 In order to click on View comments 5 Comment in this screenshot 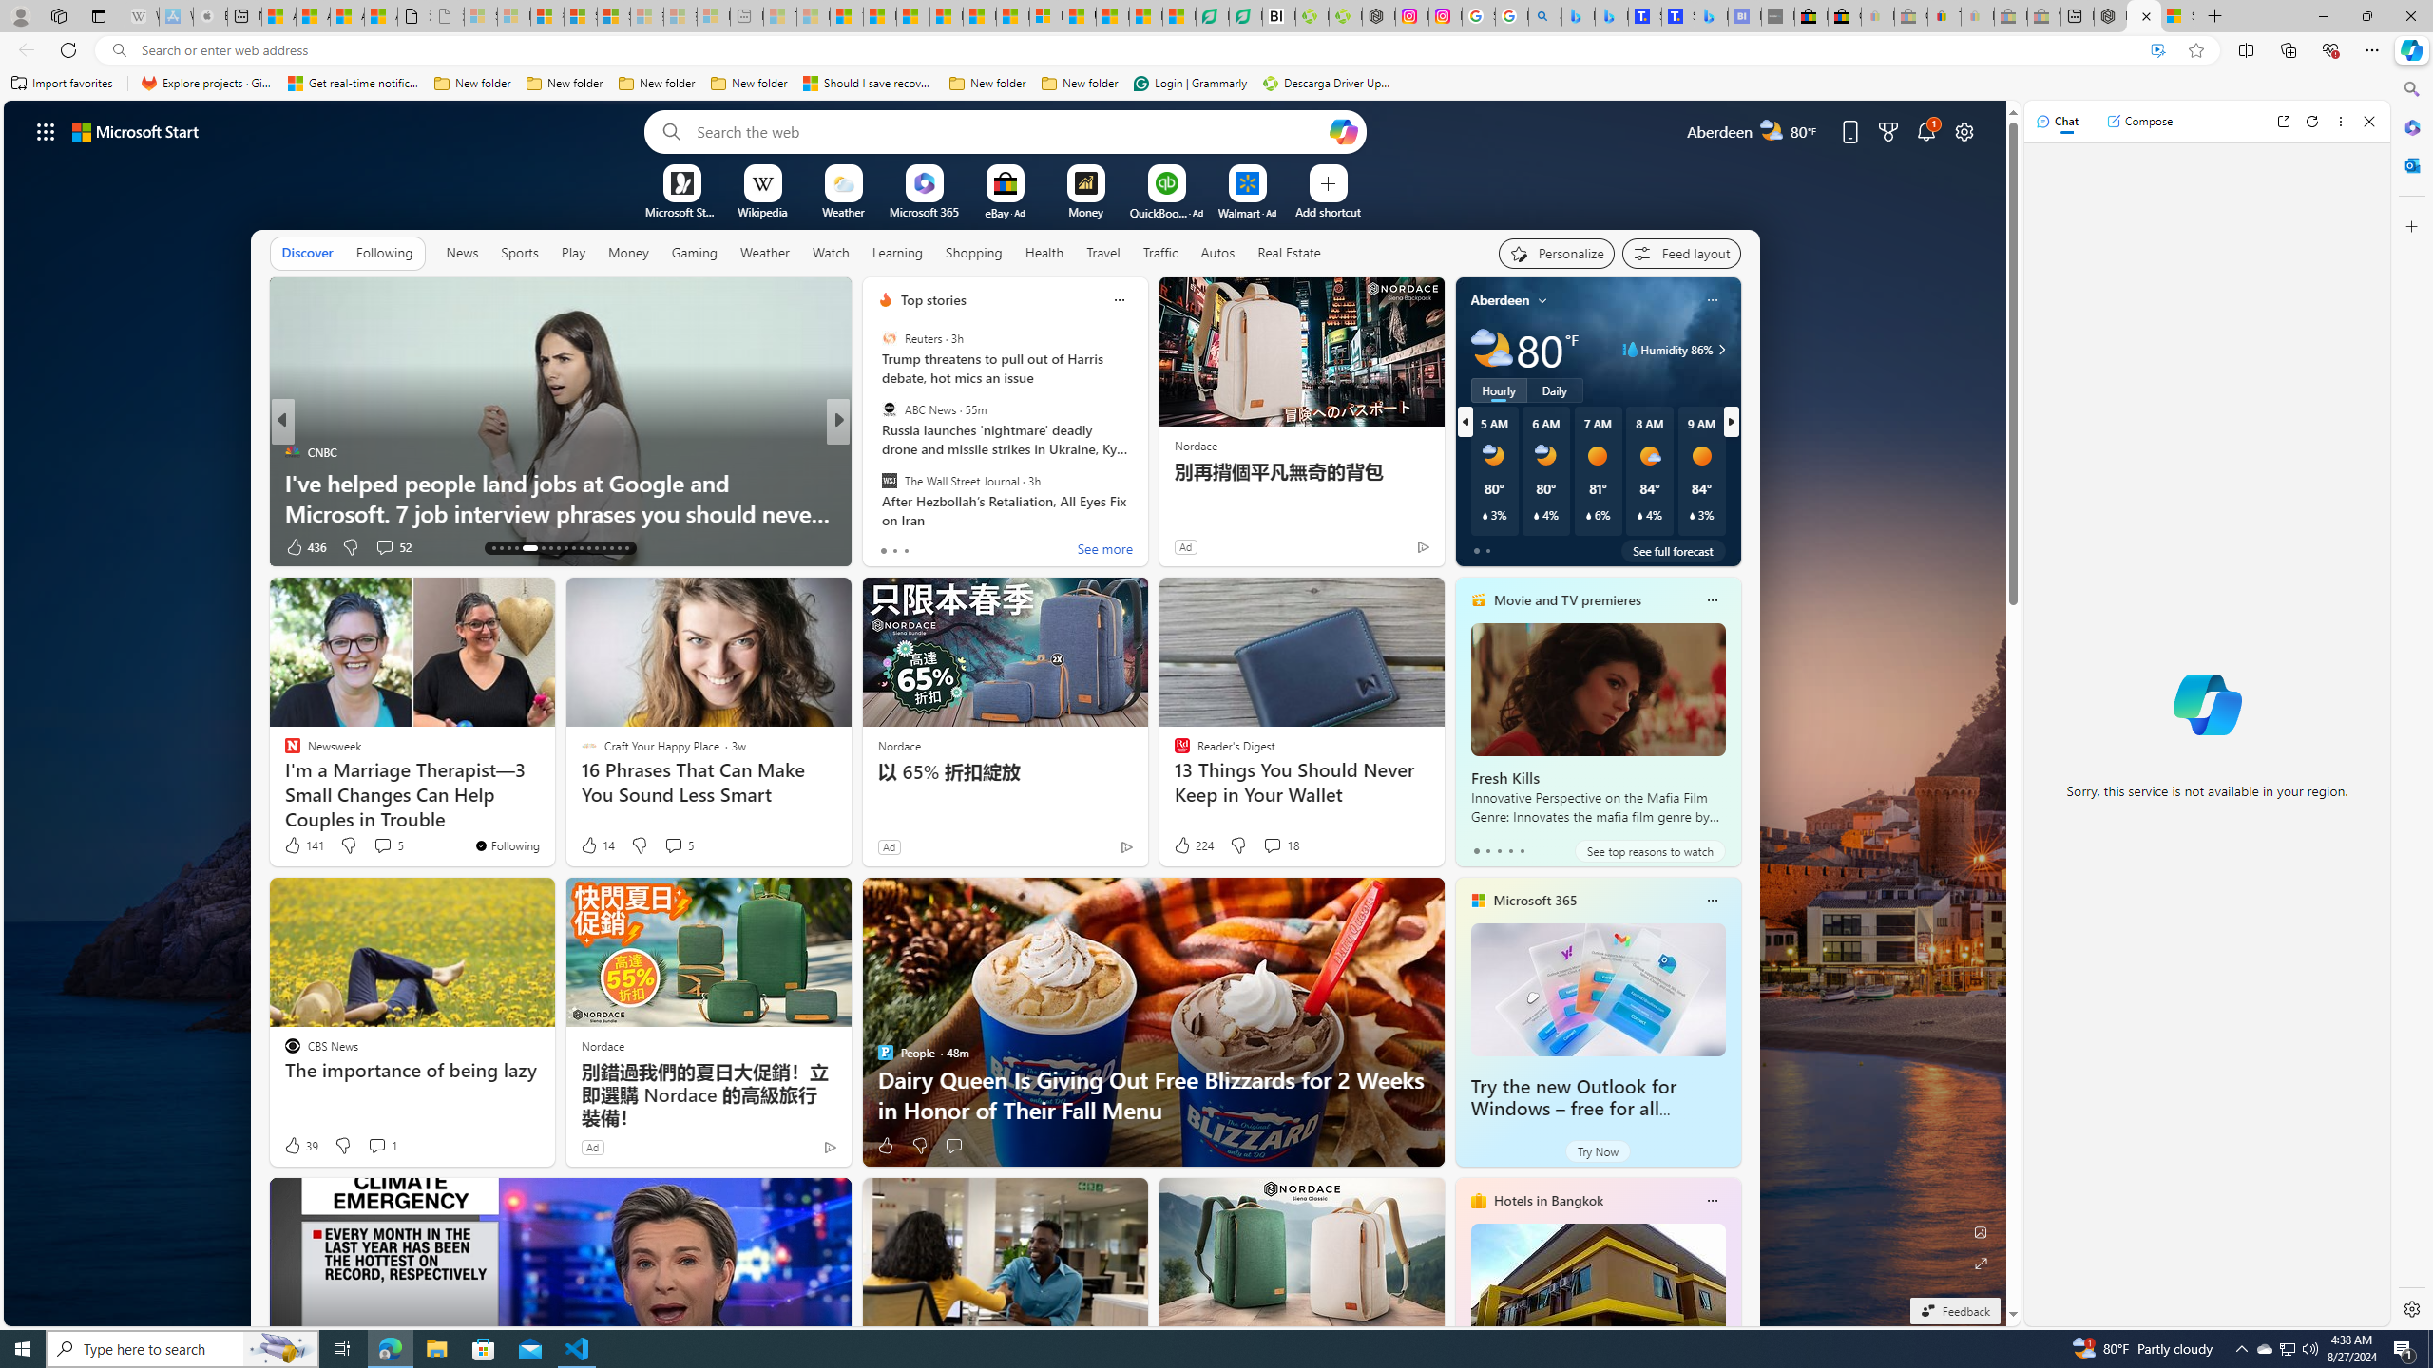, I will do `click(679, 845)`.